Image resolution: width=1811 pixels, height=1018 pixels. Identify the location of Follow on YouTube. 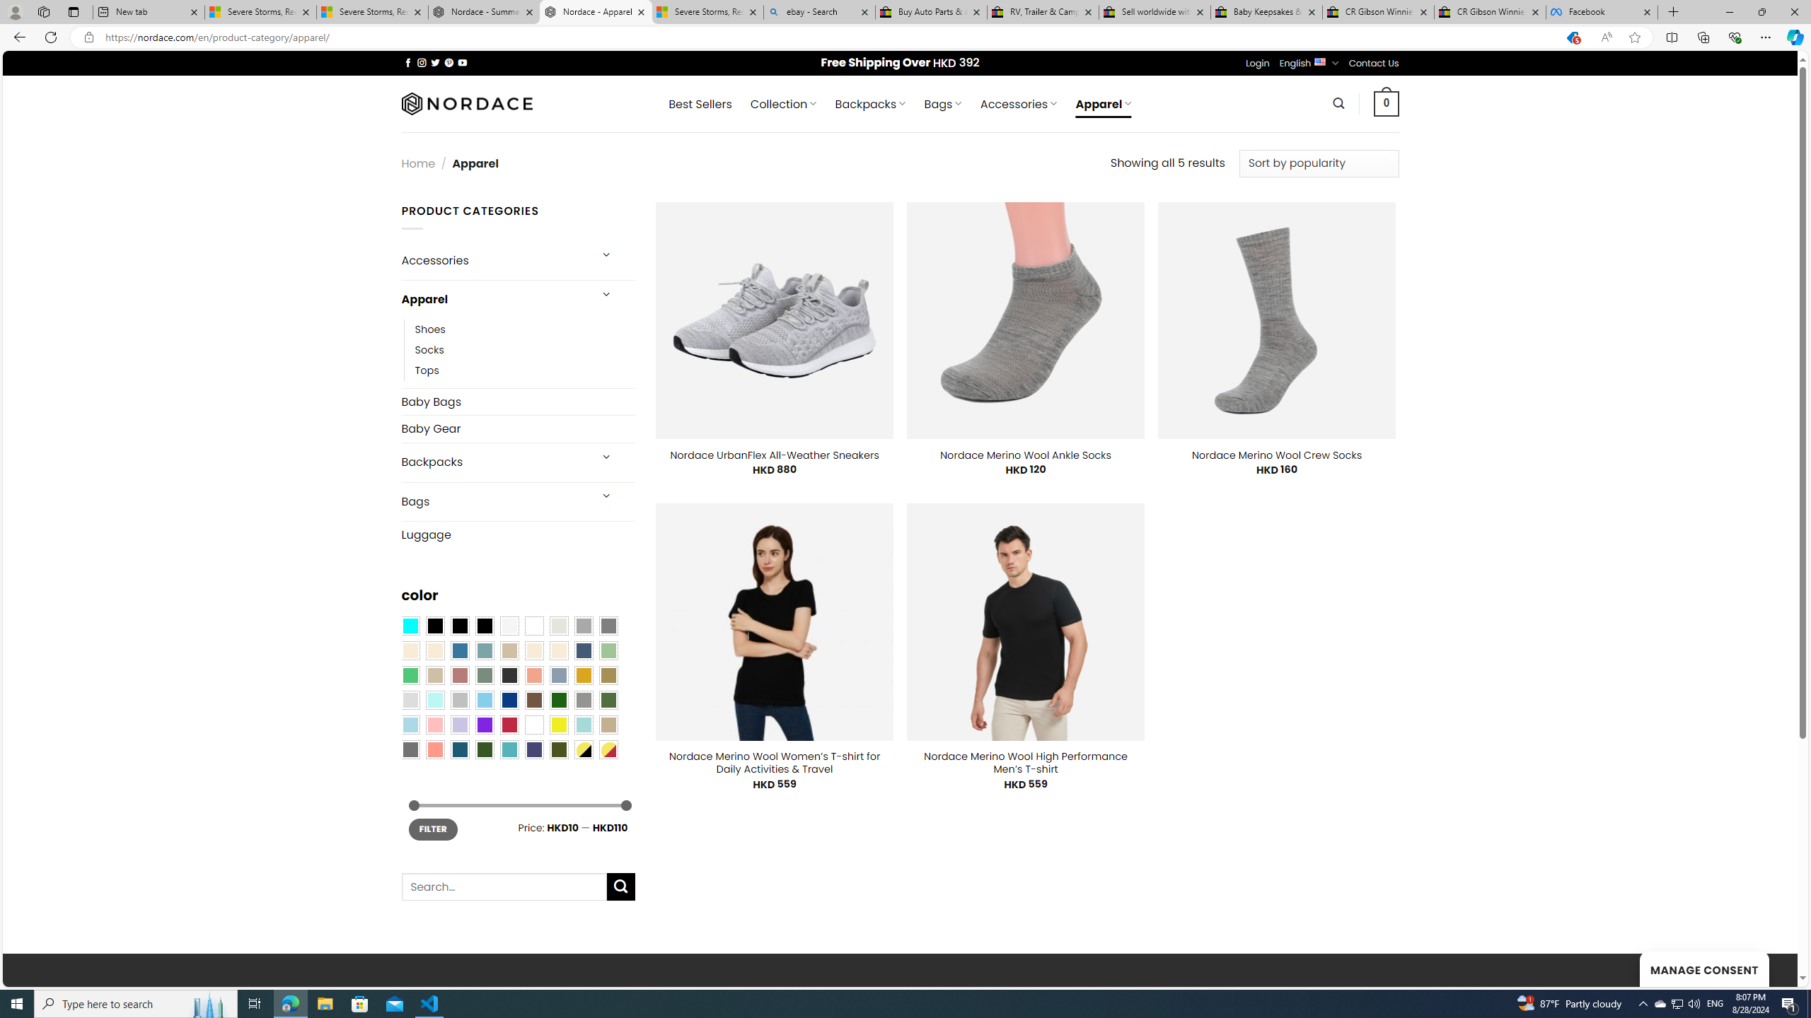
(463, 62).